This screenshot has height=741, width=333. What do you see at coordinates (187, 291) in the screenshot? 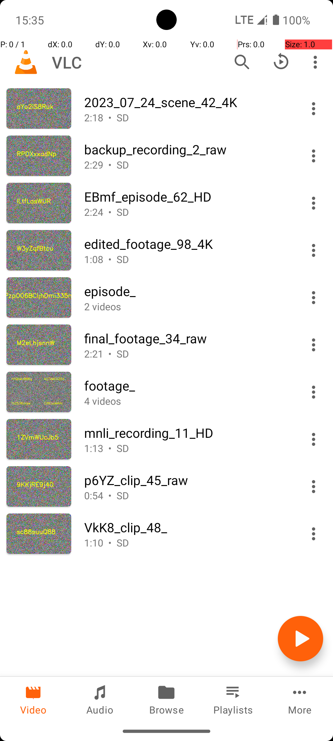
I see `episode_` at bounding box center [187, 291].